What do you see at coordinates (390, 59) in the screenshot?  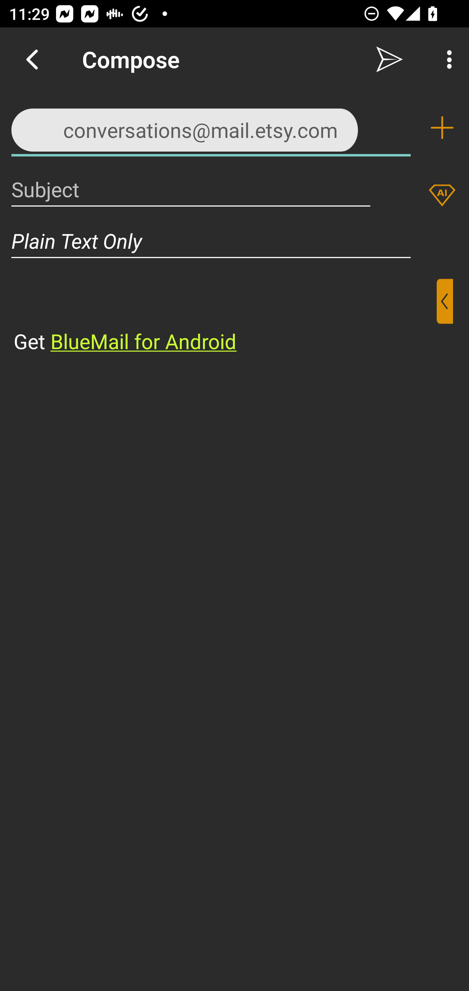 I see `Send` at bounding box center [390, 59].